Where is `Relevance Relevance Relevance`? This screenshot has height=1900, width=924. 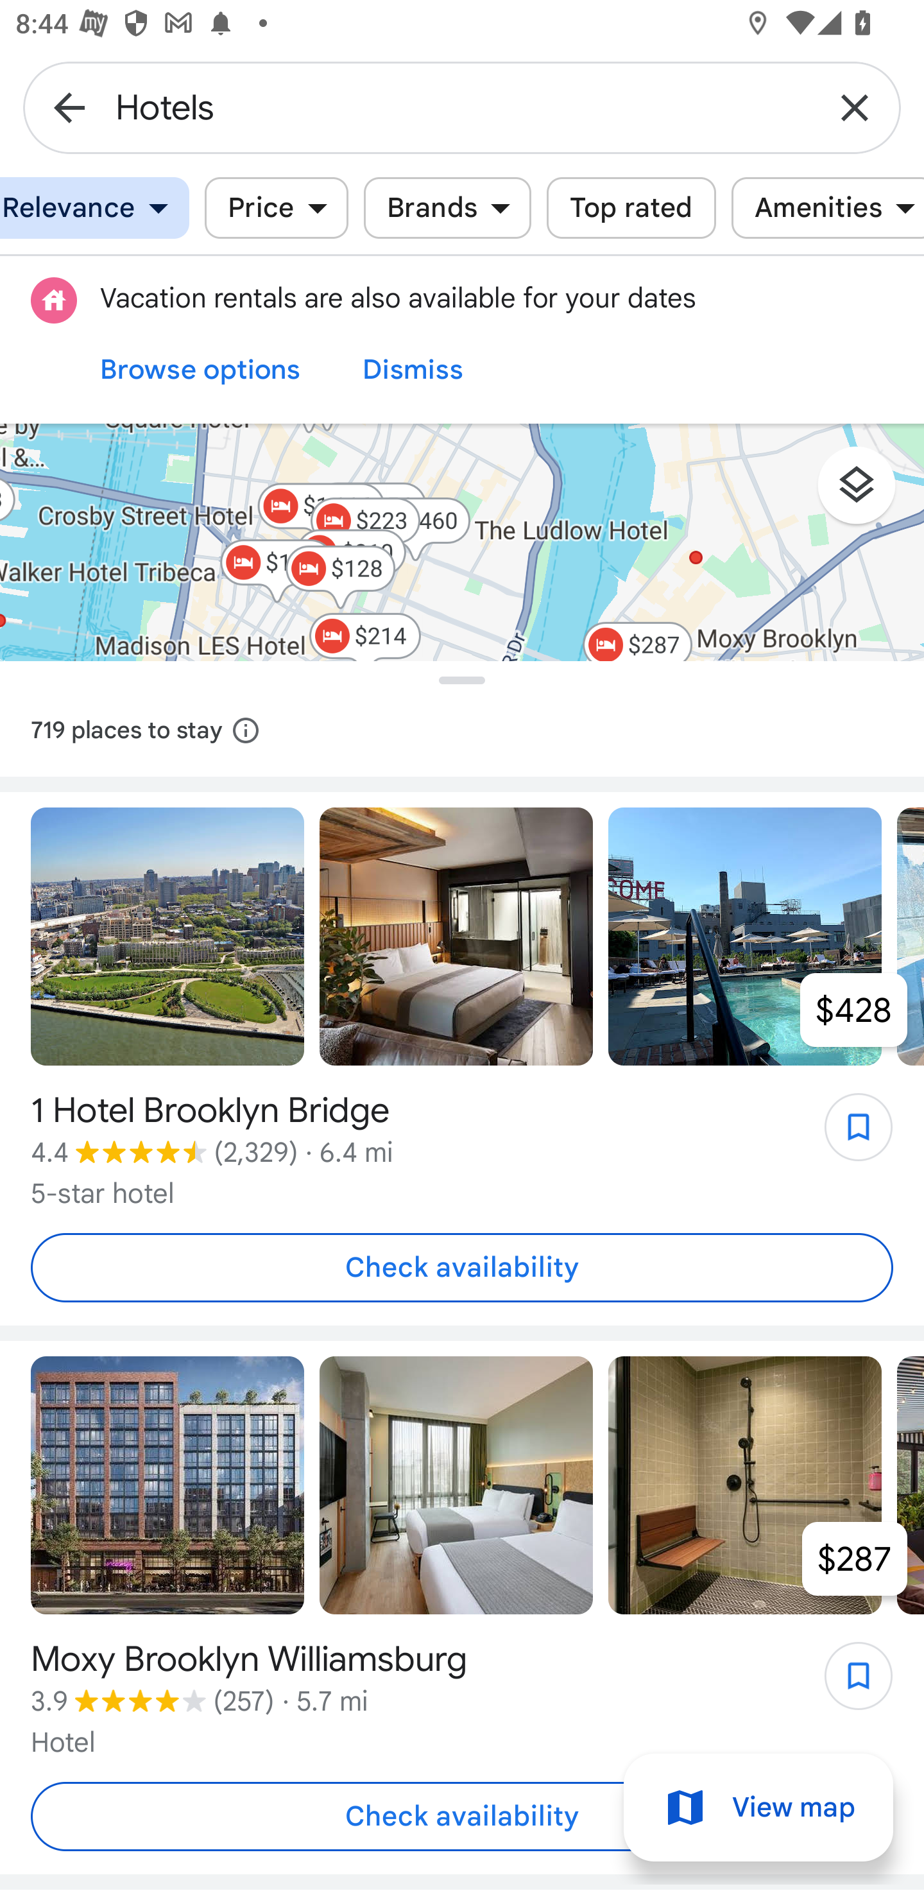 Relevance Relevance Relevance is located at coordinates (95, 208).